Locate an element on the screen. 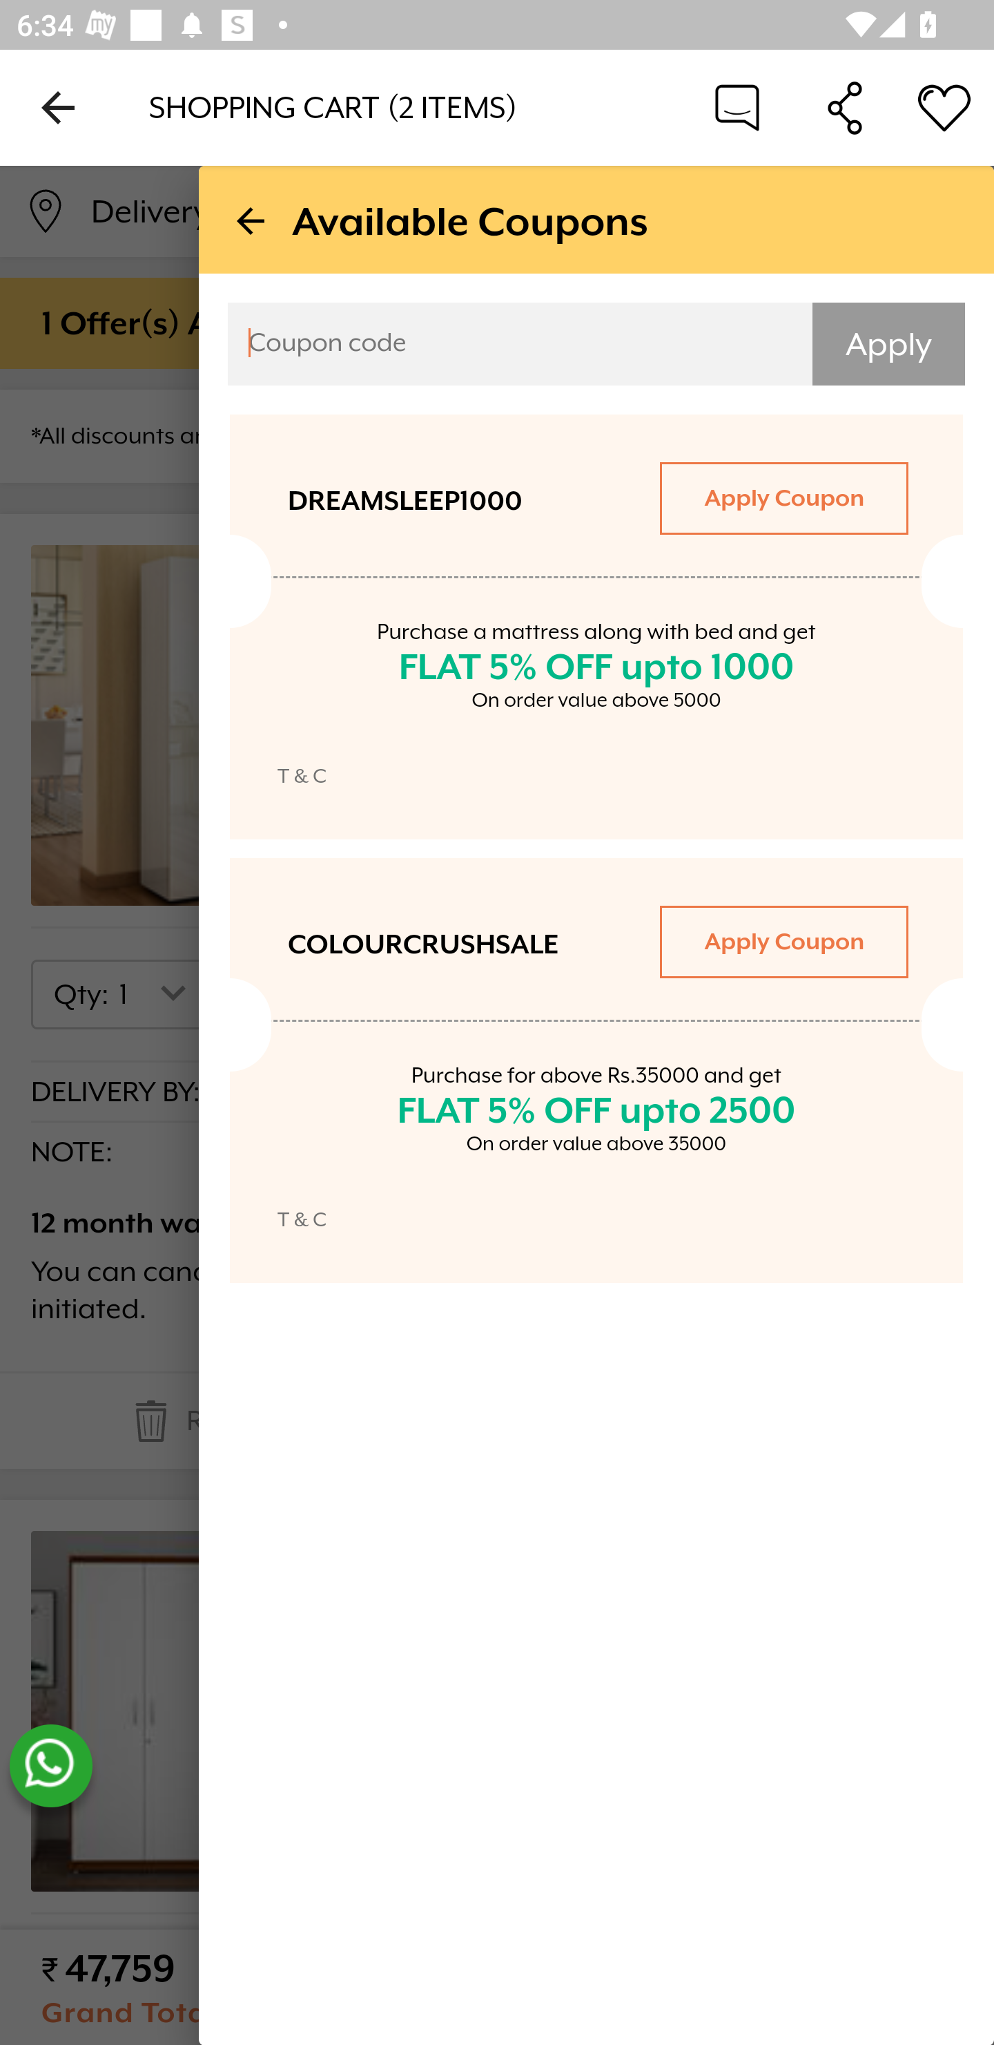 This screenshot has height=2045, width=994. Apply Coupon is located at coordinates (783, 941).